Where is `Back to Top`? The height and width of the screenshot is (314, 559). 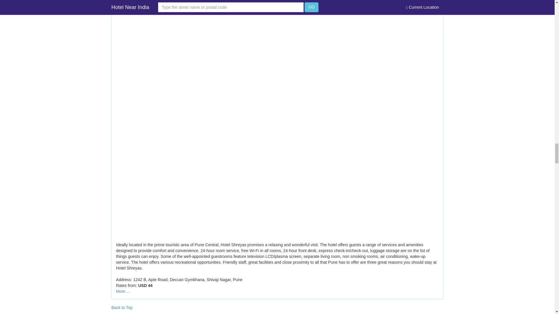
Back to Top is located at coordinates (122, 307).